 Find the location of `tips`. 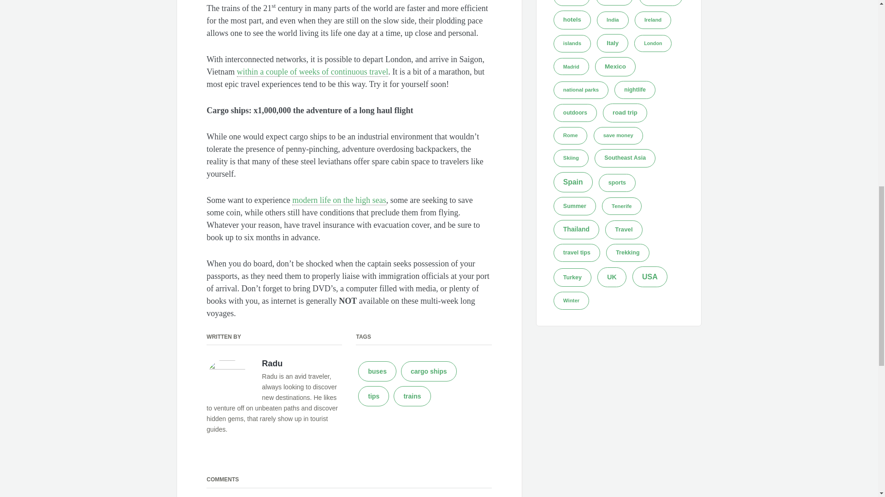

tips is located at coordinates (373, 396).